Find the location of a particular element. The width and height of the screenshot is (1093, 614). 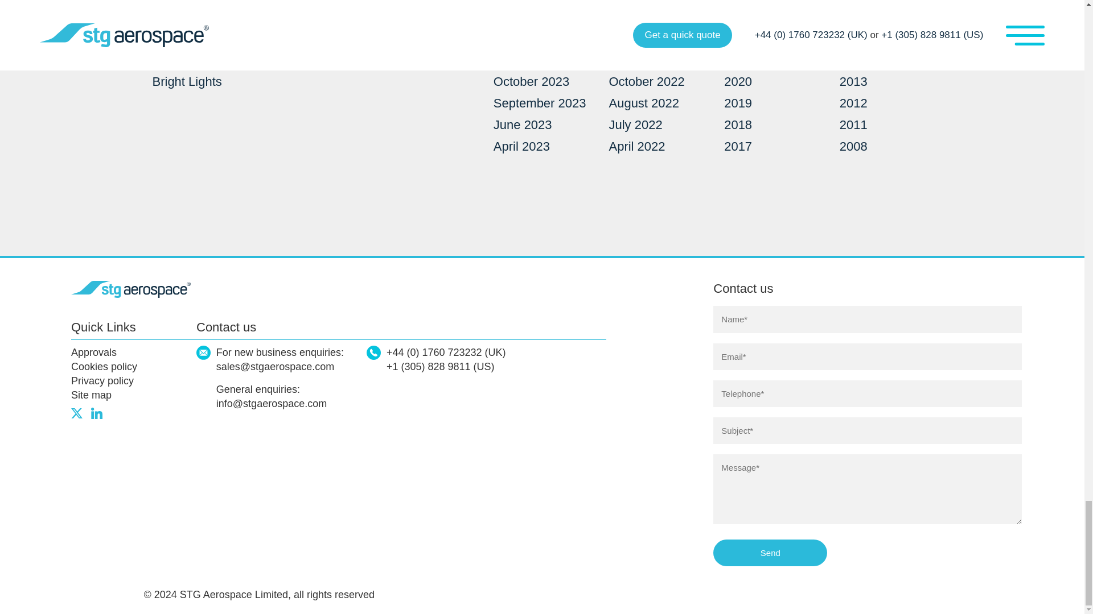

X is located at coordinates (76, 413).